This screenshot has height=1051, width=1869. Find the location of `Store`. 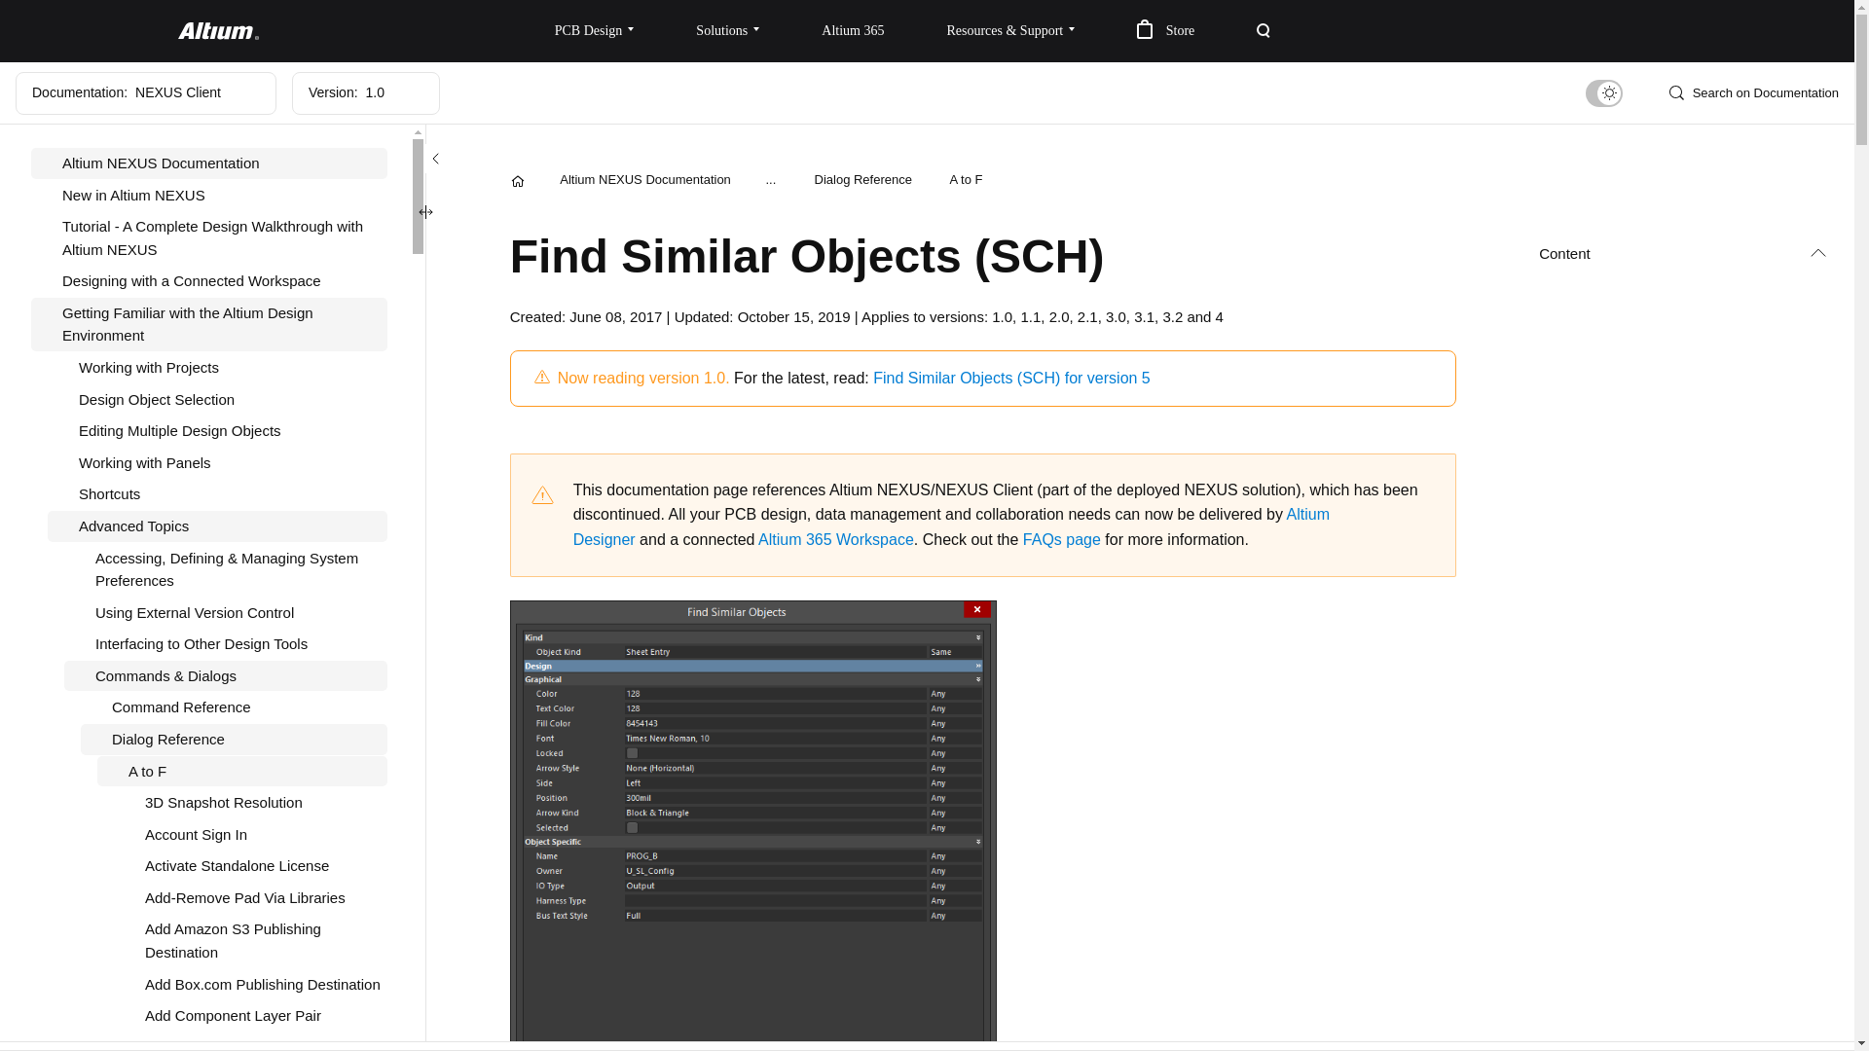

Store is located at coordinates (1166, 31).